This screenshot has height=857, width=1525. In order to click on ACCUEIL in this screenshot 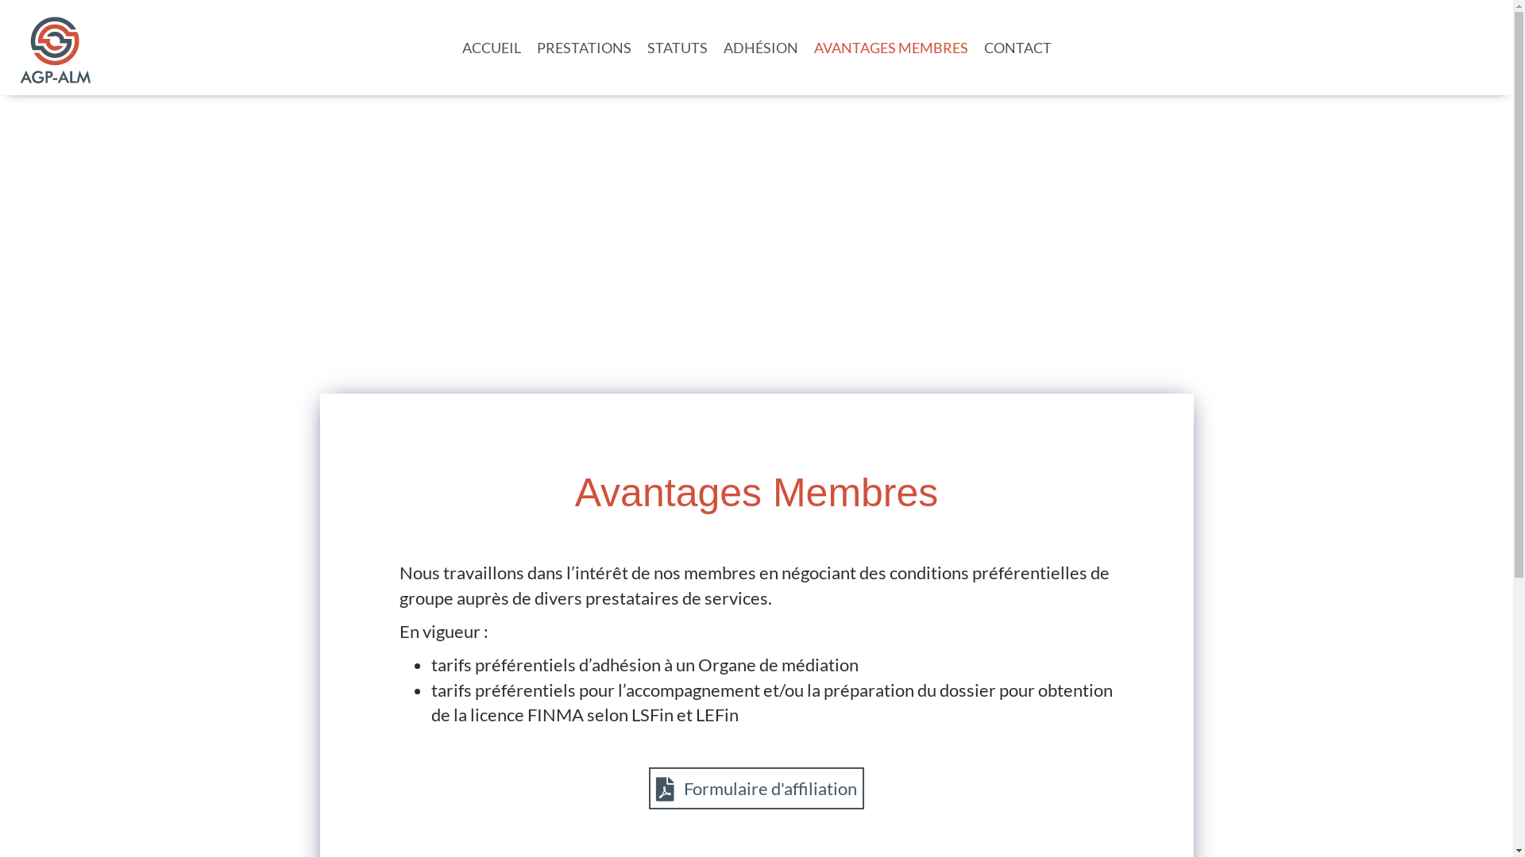, I will do `click(492, 48)`.